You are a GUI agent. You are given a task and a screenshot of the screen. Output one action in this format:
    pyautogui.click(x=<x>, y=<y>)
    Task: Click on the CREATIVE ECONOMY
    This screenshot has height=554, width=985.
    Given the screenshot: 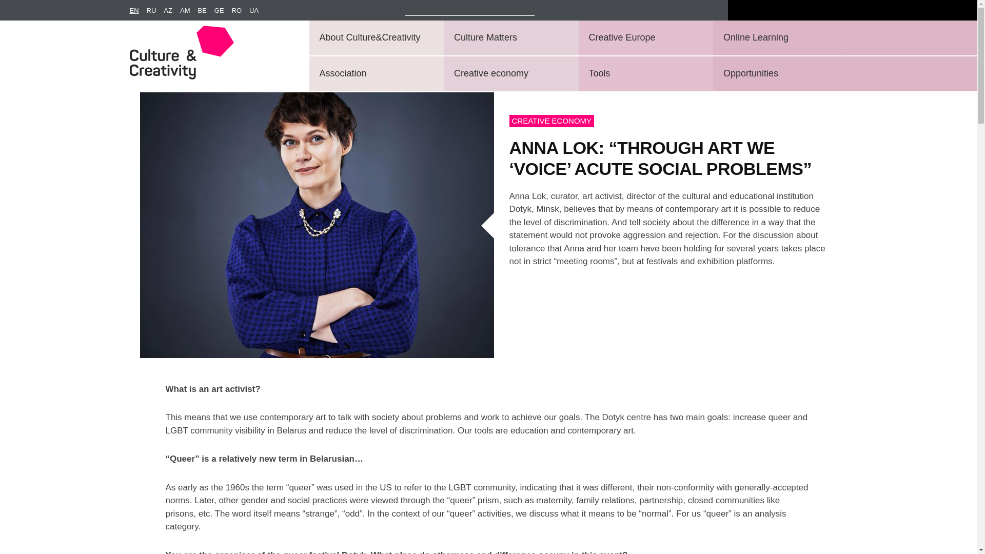 What is the action you would take?
    pyautogui.click(x=552, y=121)
    